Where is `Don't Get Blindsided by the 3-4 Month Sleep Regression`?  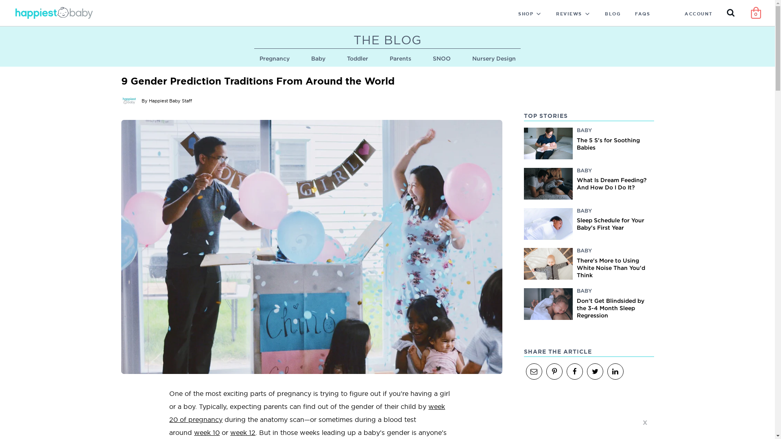
Don't Get Blindsided by the 3-4 Month Sleep Regression is located at coordinates (611, 308).